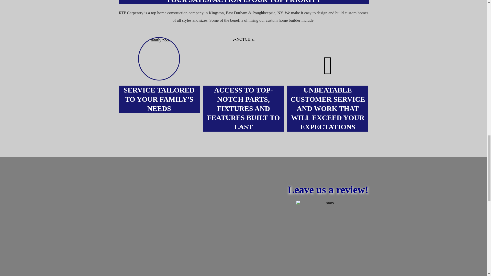 Image resolution: width=491 pixels, height=276 pixels. I want to click on stars, so click(328, 235).